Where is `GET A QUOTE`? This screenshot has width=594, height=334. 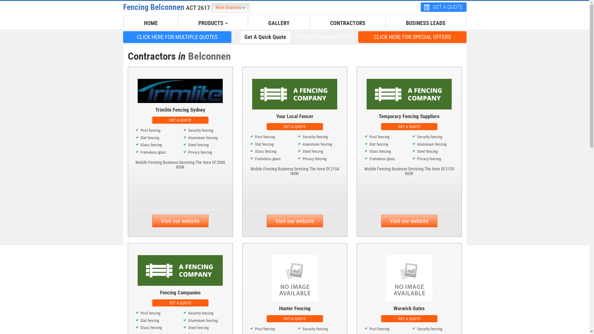 GET A QUOTE is located at coordinates (180, 302).